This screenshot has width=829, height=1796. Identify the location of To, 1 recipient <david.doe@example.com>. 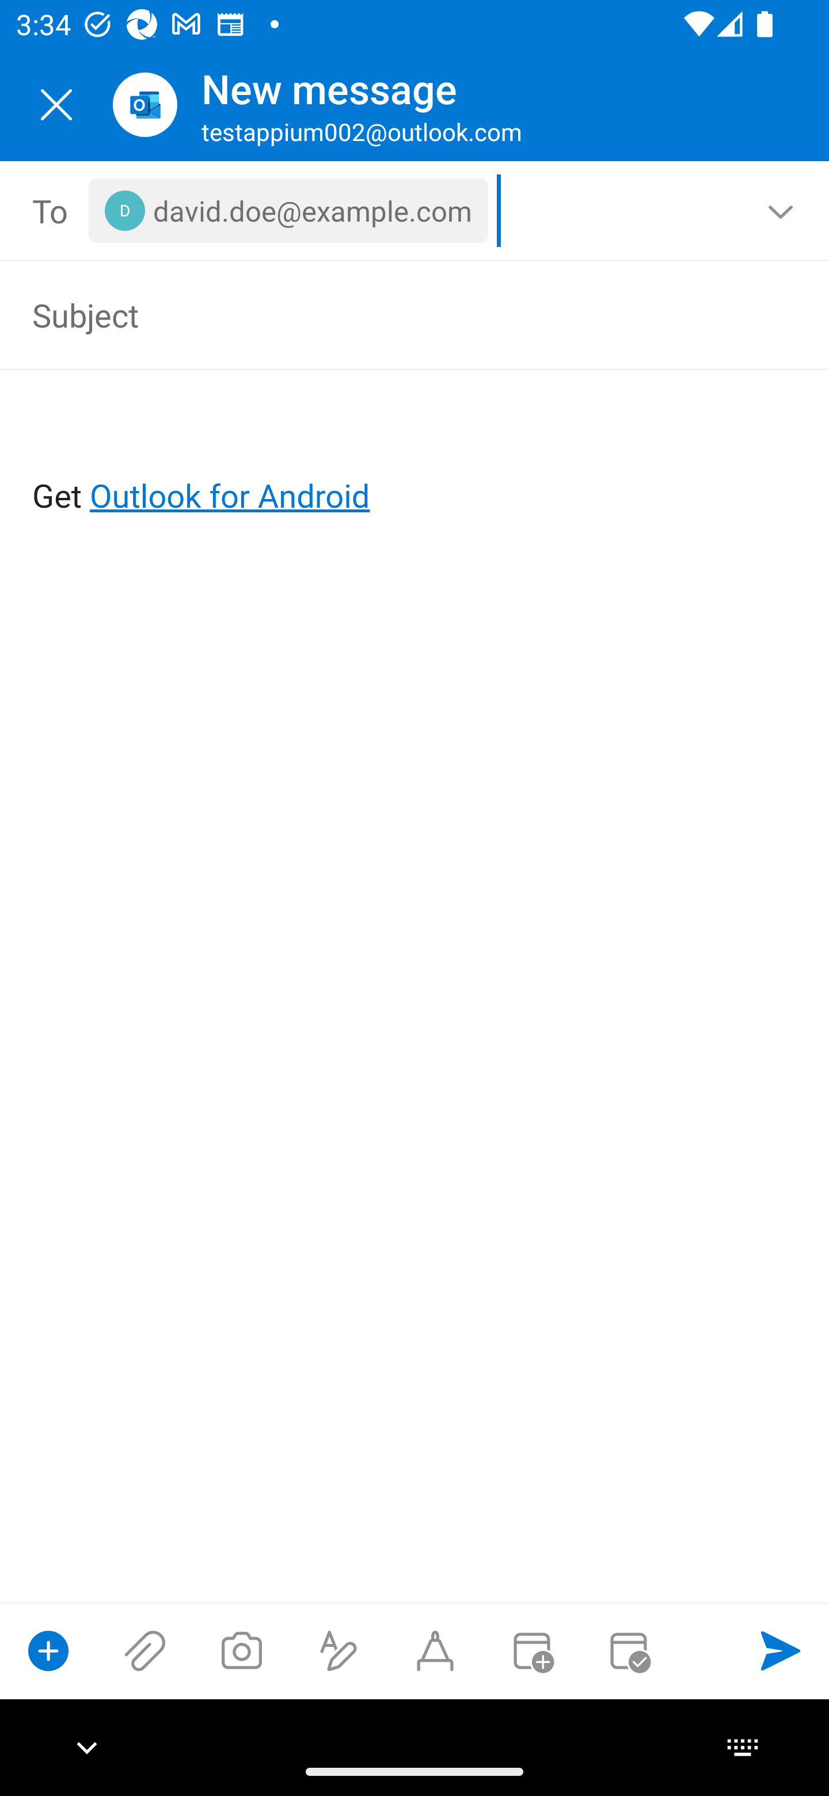
(415, 211).